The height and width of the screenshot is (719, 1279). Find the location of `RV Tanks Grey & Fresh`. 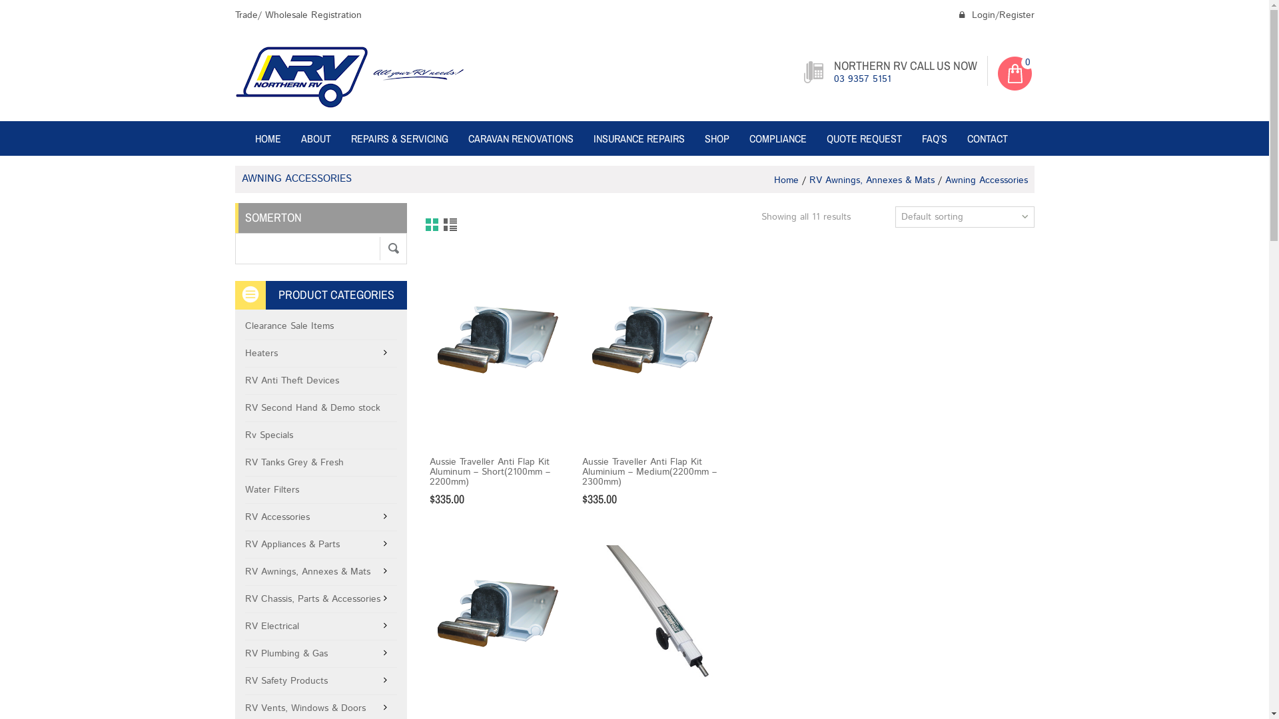

RV Tanks Grey & Fresh is located at coordinates (321, 463).